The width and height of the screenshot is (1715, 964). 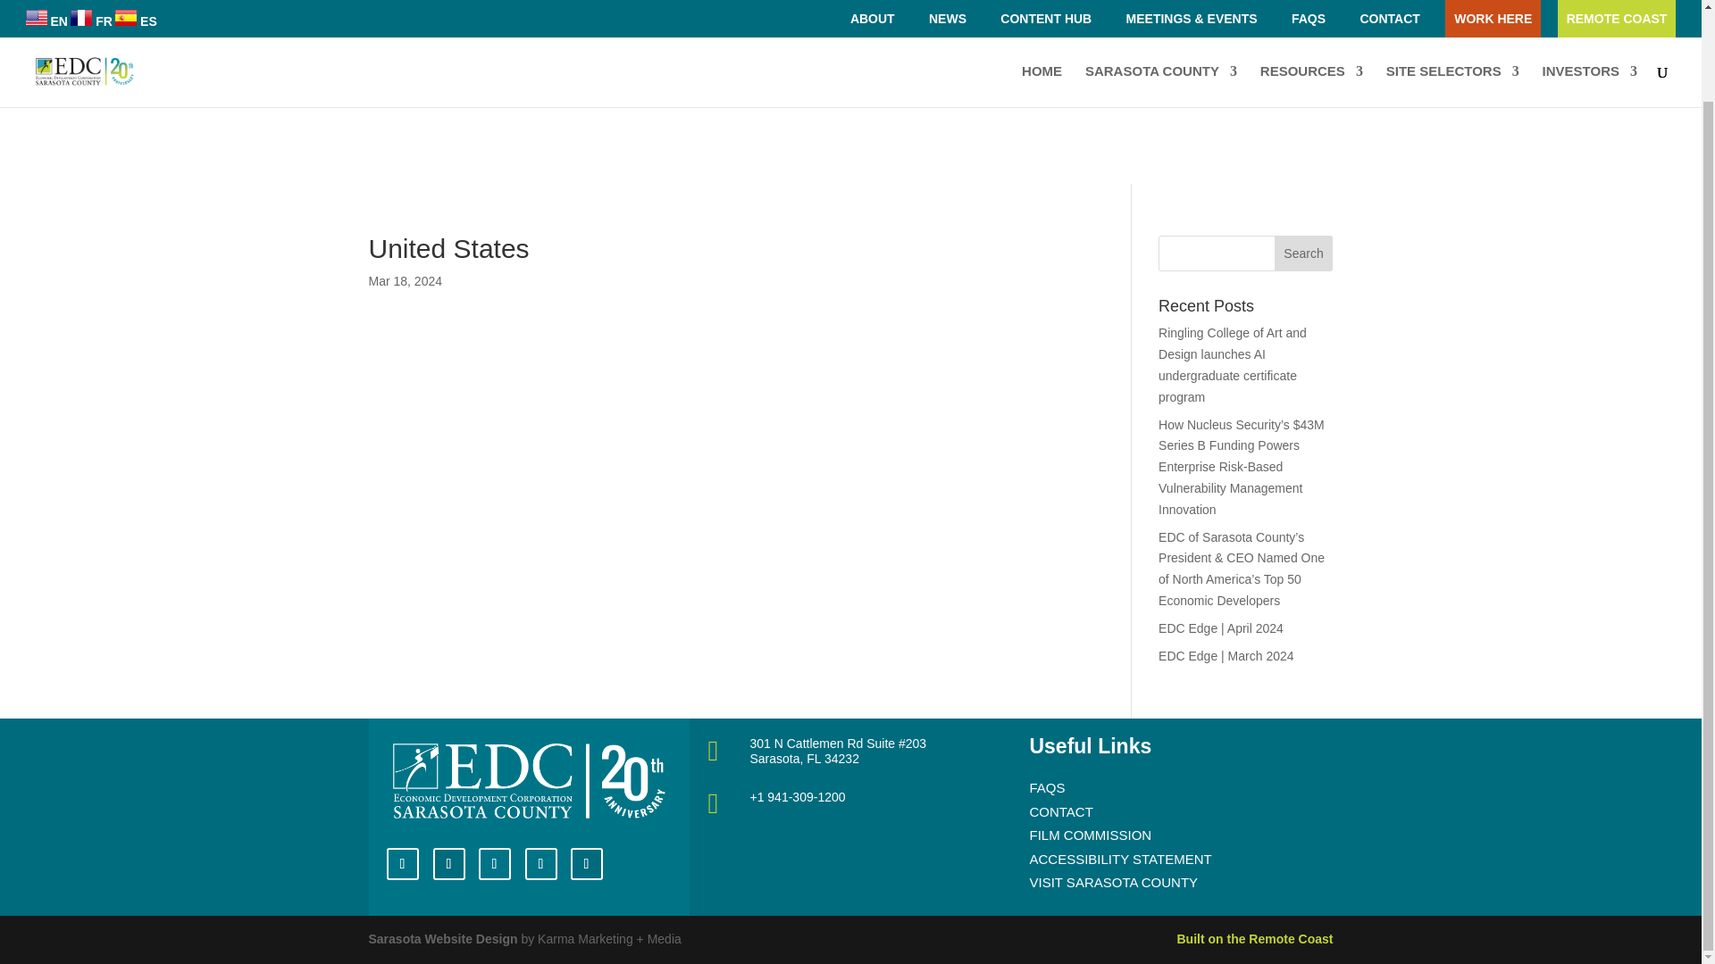 What do you see at coordinates (495, 864) in the screenshot?
I see `Follow on Facebook` at bounding box center [495, 864].